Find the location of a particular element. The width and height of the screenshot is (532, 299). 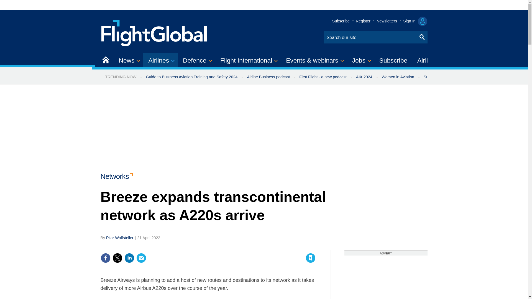

AIX 2024 is located at coordinates (364, 77).